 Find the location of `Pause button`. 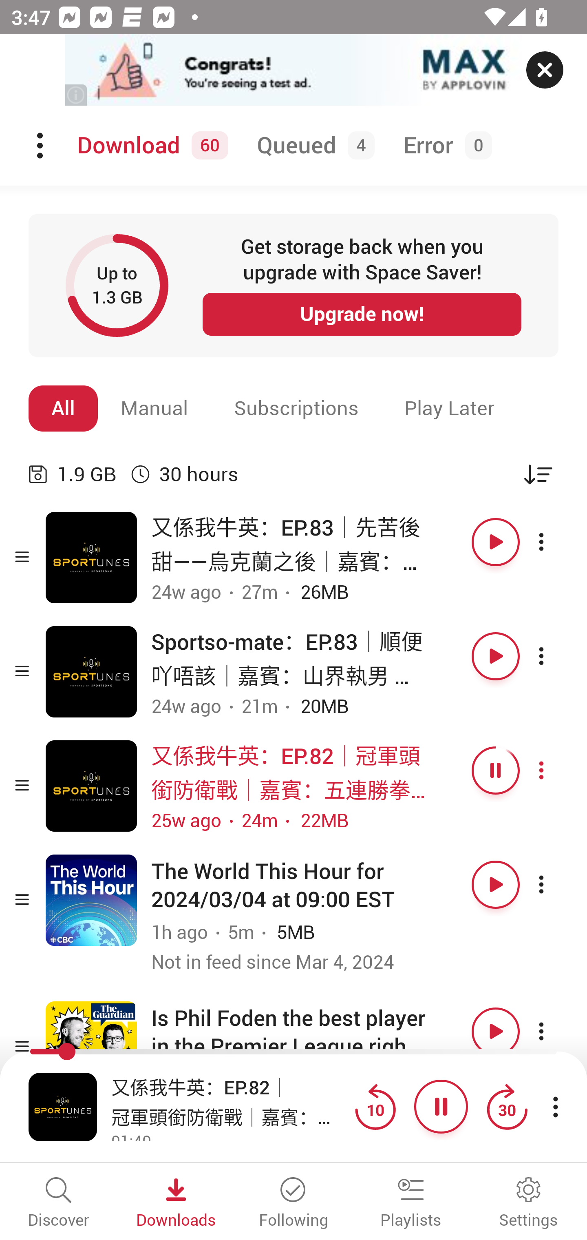

Pause button is located at coordinates (441, 1106).